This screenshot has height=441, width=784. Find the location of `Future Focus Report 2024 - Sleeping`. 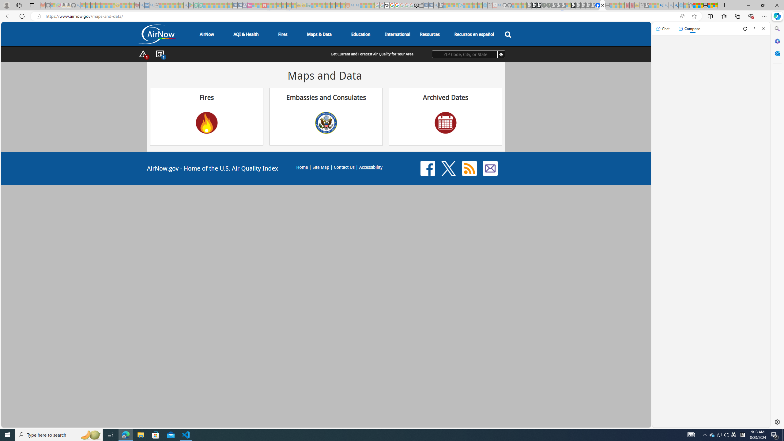

Future Focus Report 2024 - Sleeping is located at coordinates (548, 5).